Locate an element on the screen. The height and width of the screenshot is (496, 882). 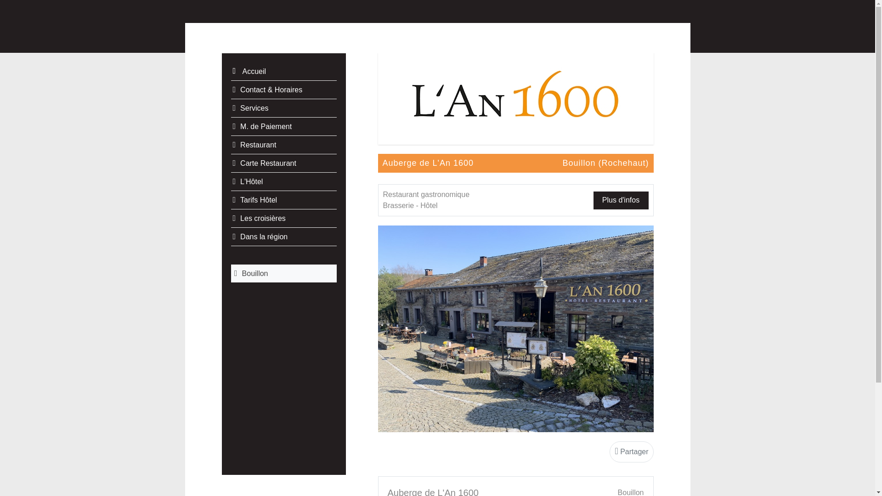
M. de Paiement is located at coordinates (283, 127).